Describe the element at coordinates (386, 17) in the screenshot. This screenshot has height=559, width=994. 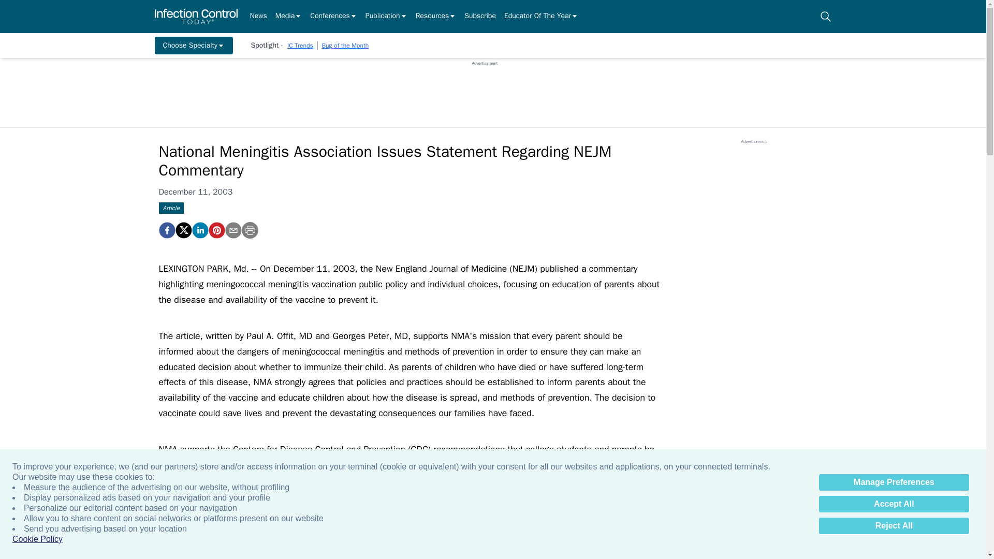
I see `Publication` at that location.